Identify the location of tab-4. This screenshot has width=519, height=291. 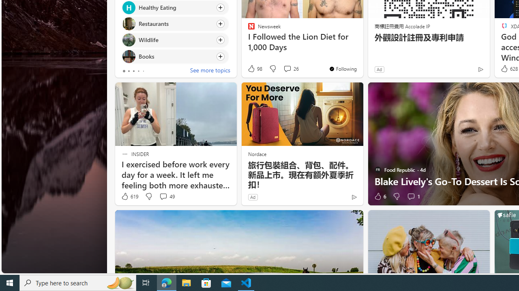
(143, 71).